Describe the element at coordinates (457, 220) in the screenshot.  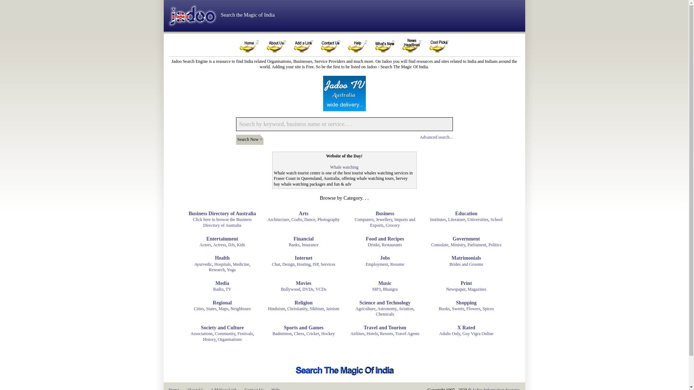
I see `Literature` at that location.